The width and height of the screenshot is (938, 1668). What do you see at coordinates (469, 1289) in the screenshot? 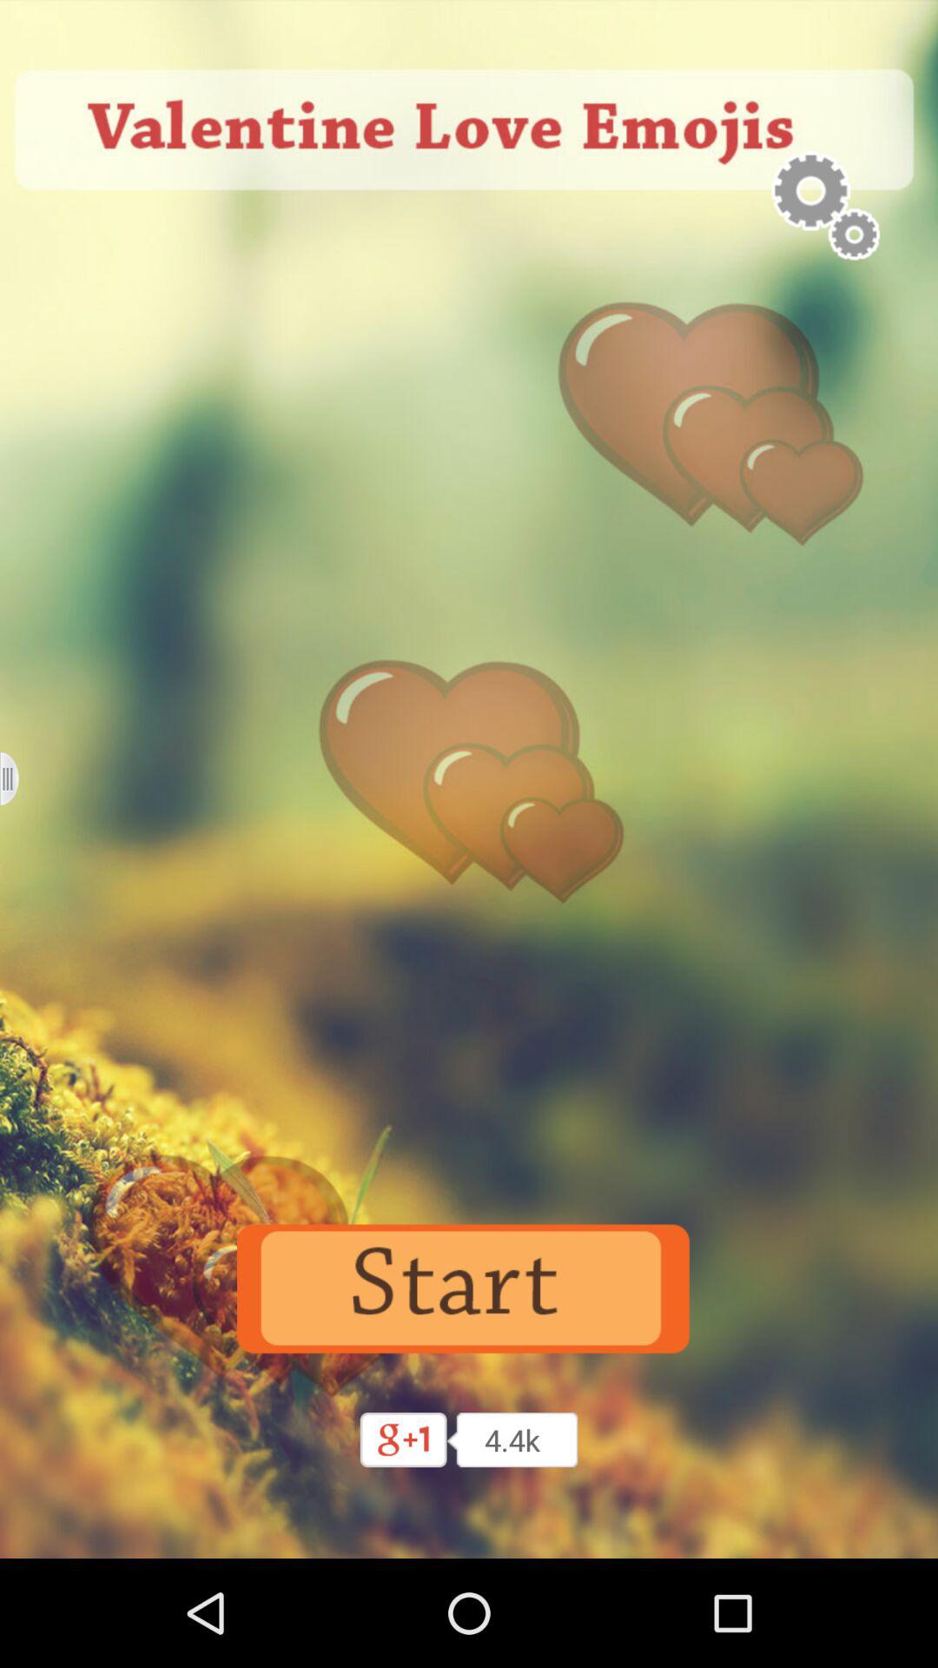
I see `start` at bounding box center [469, 1289].